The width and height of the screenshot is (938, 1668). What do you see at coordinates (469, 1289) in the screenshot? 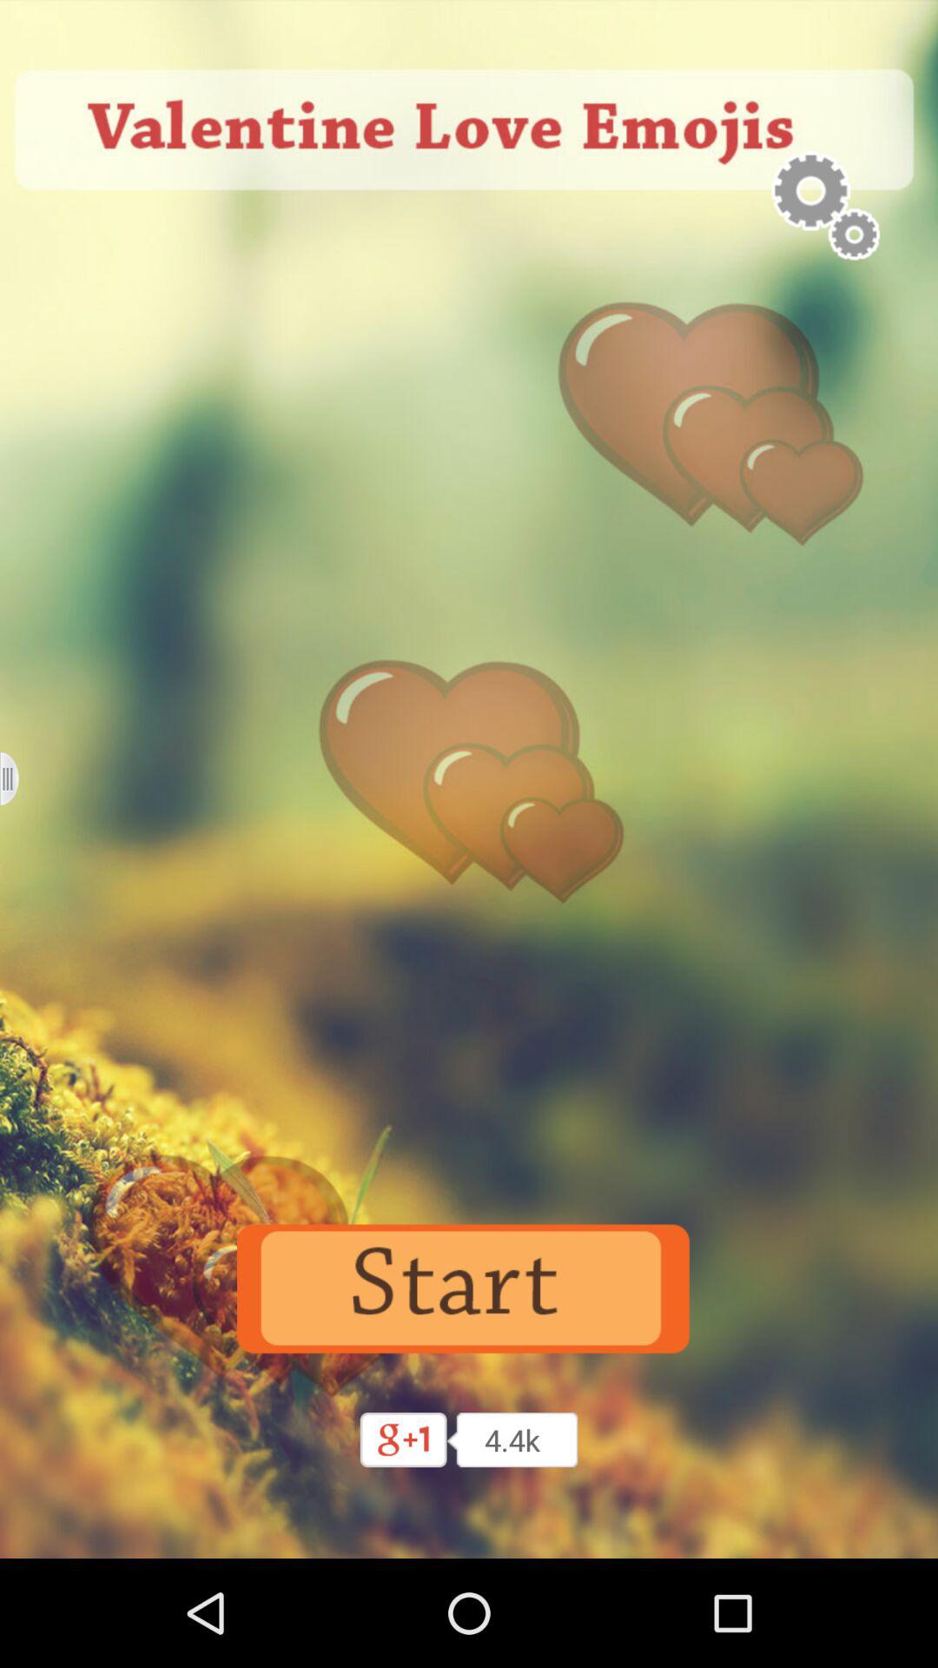
I see `start` at bounding box center [469, 1289].